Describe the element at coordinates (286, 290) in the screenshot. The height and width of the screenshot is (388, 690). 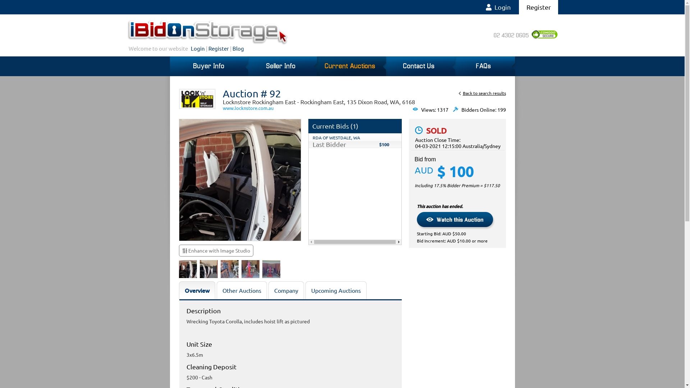
I see `Company` at that location.